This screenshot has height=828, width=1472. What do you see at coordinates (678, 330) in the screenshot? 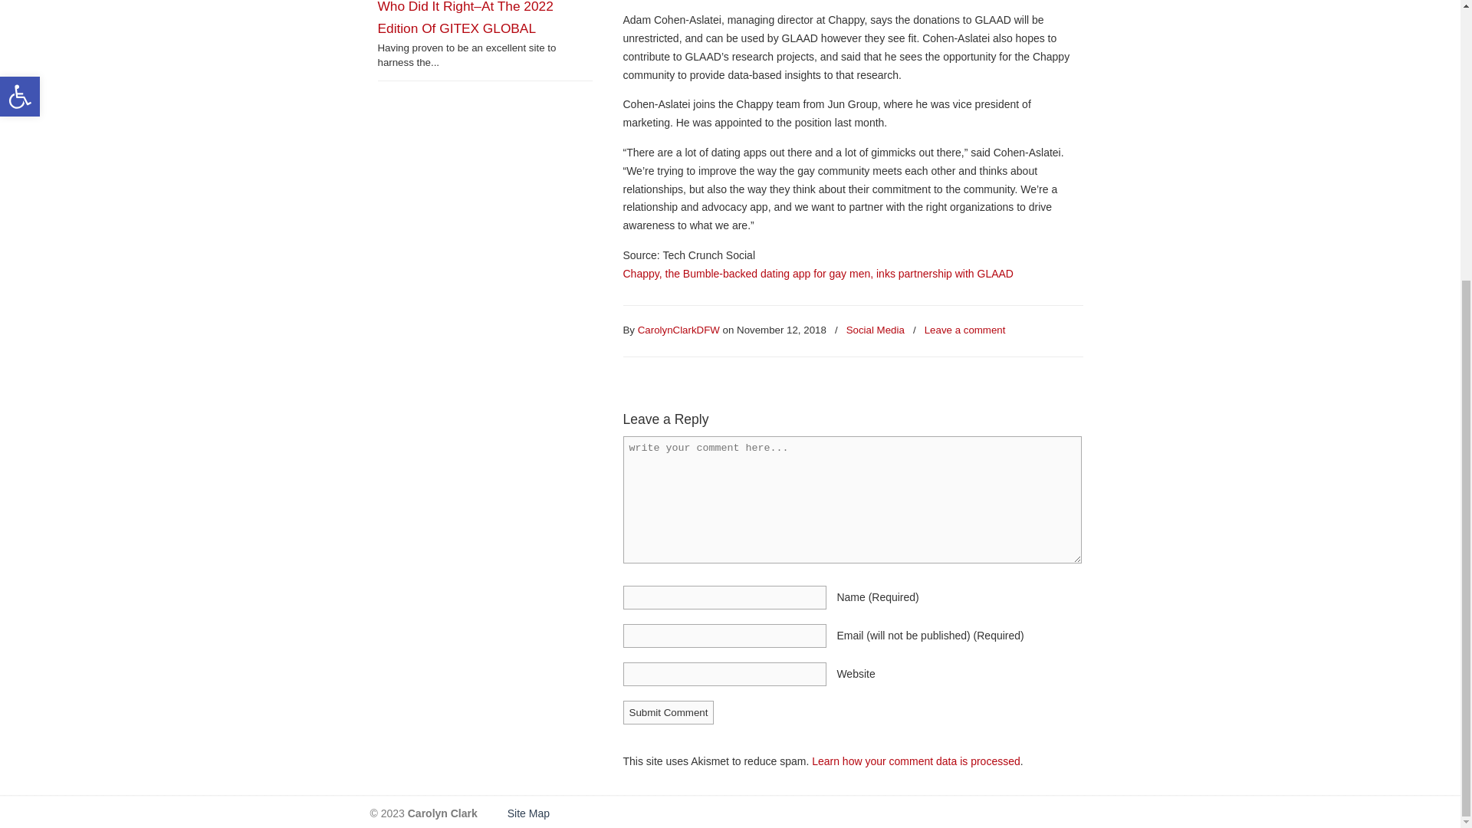
I see `CarolynClarkDFW` at bounding box center [678, 330].